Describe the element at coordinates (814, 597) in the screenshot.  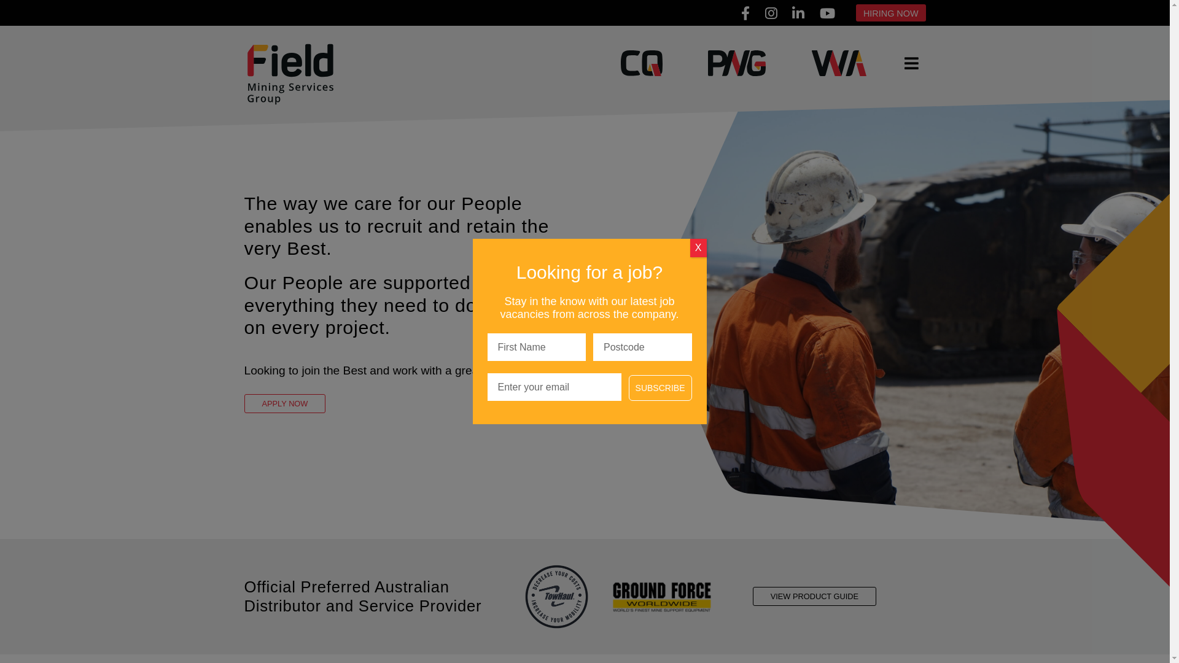
I see `VIEW PRODUCT GUIDE` at that location.